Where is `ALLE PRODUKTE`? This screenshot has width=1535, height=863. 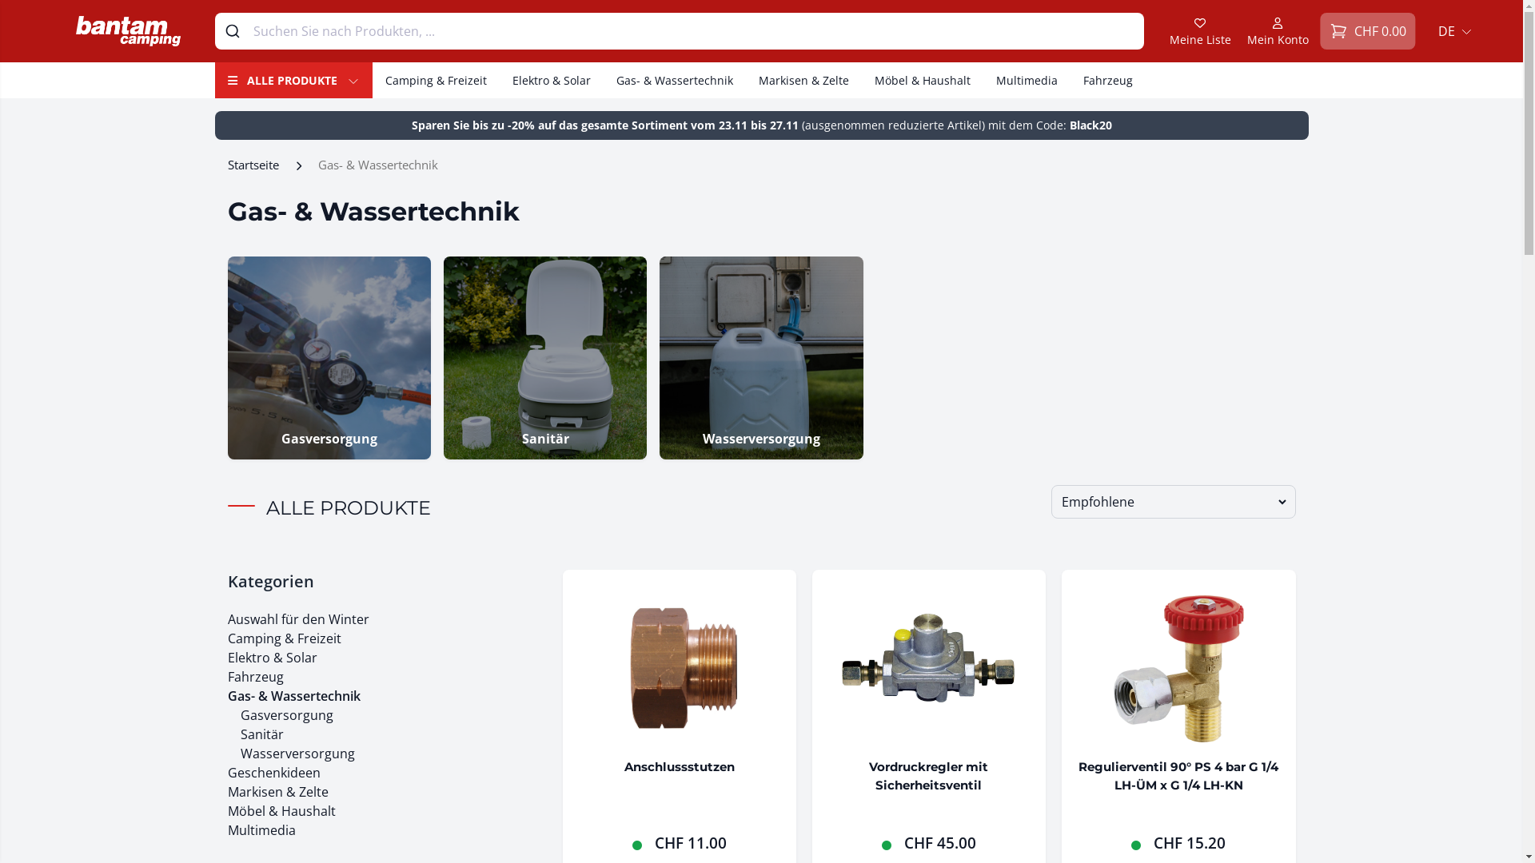 ALLE PRODUKTE is located at coordinates (293, 80).